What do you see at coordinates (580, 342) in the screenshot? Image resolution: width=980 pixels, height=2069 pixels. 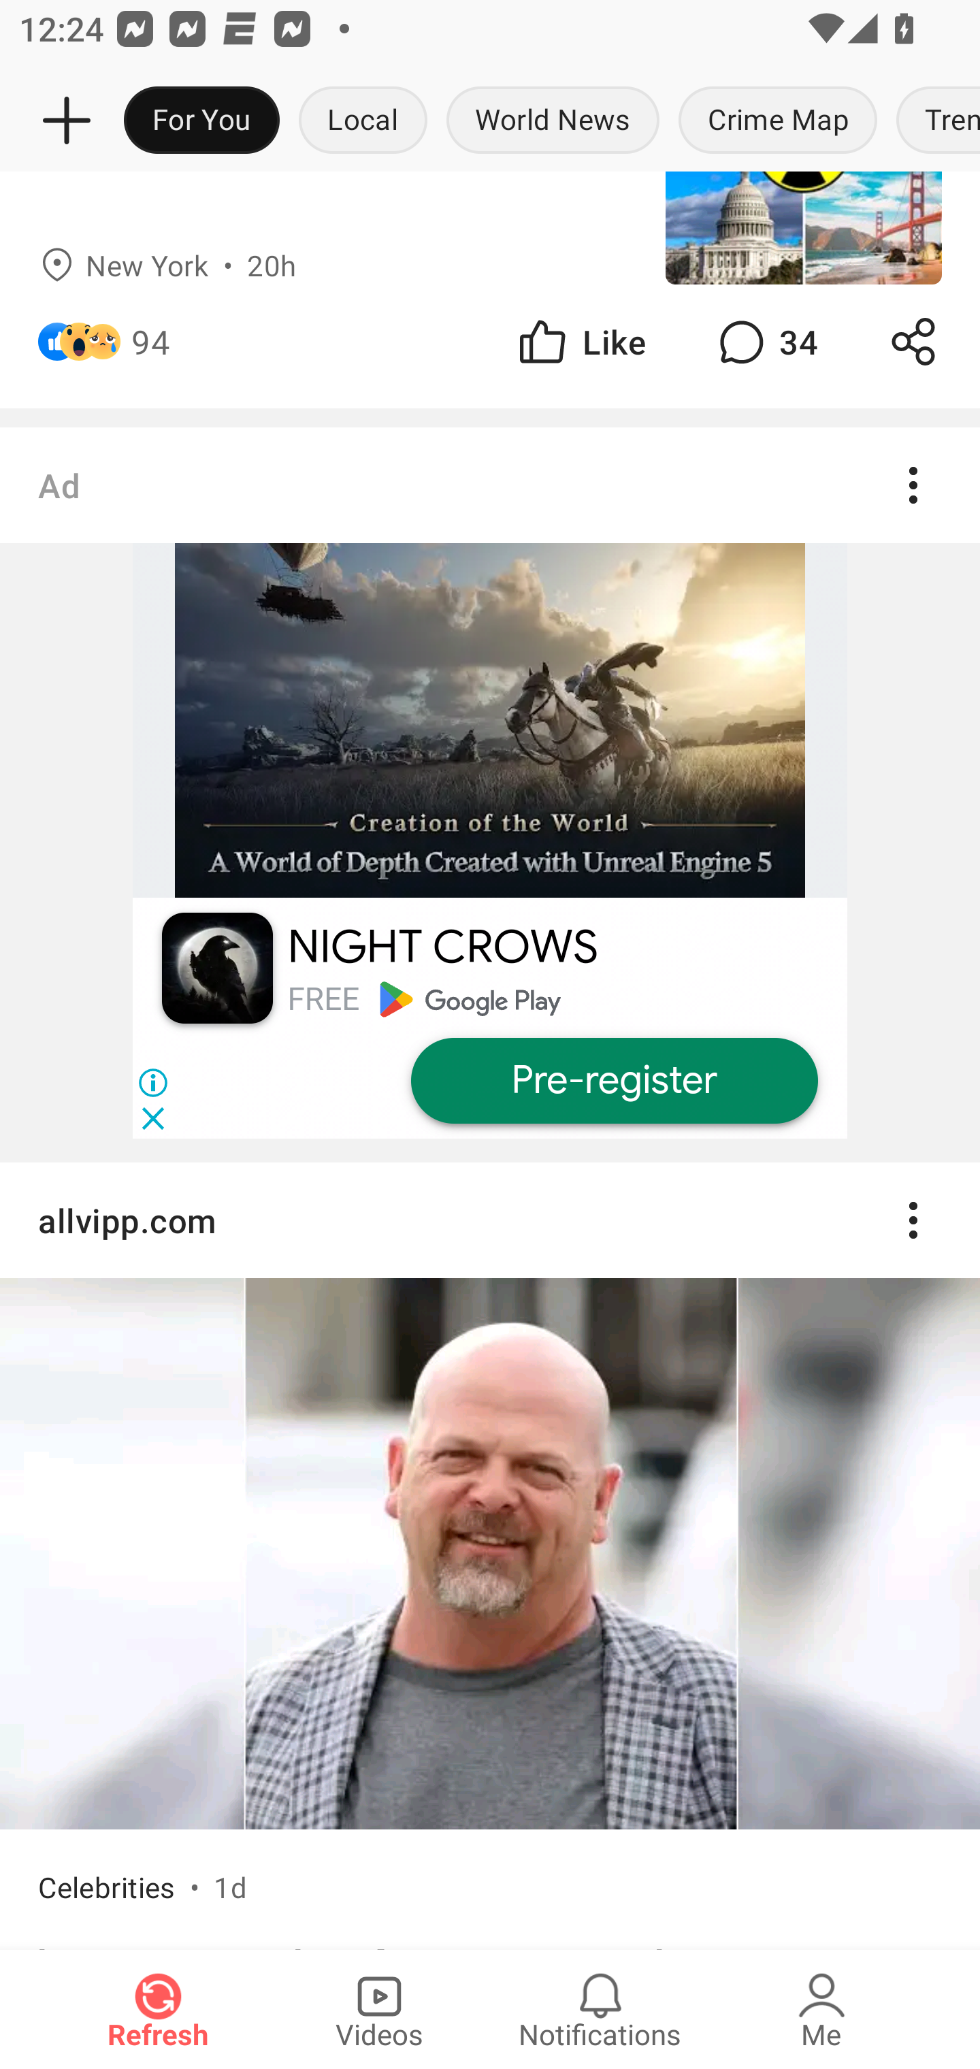 I see `Like` at bounding box center [580, 342].